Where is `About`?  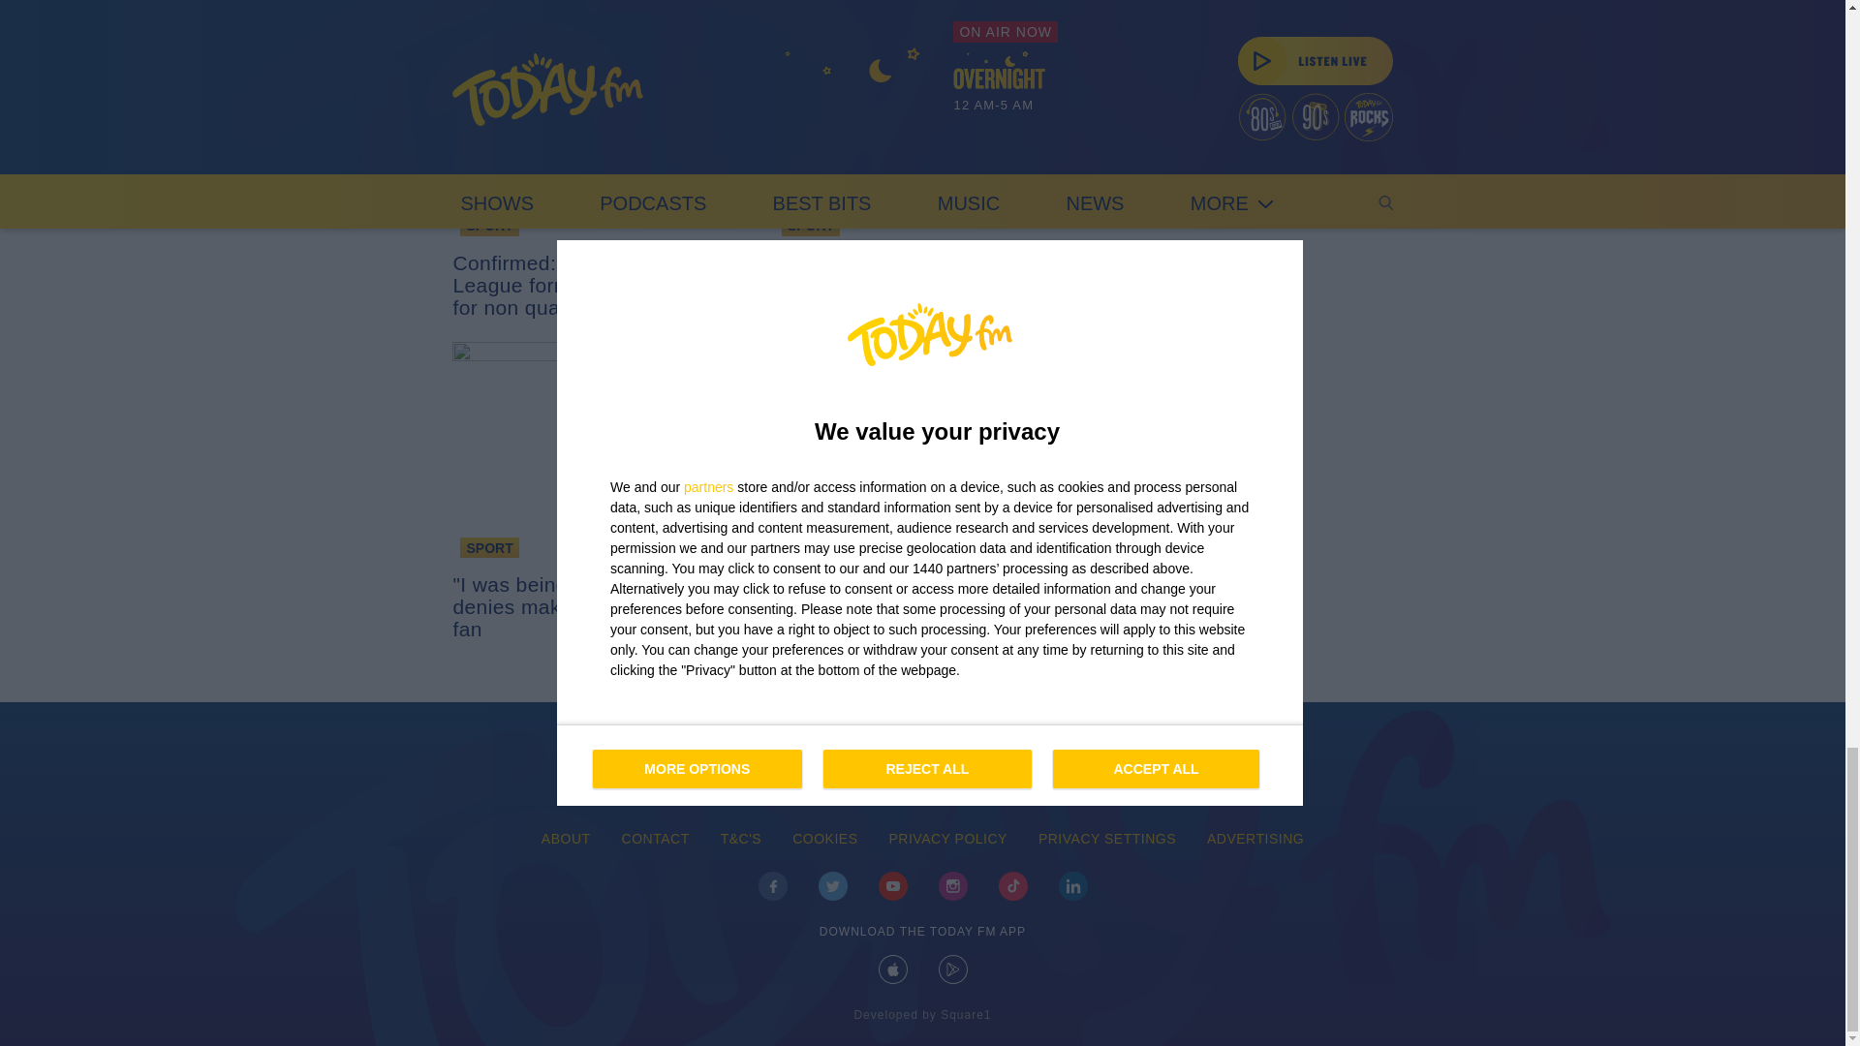 About is located at coordinates (566, 839).